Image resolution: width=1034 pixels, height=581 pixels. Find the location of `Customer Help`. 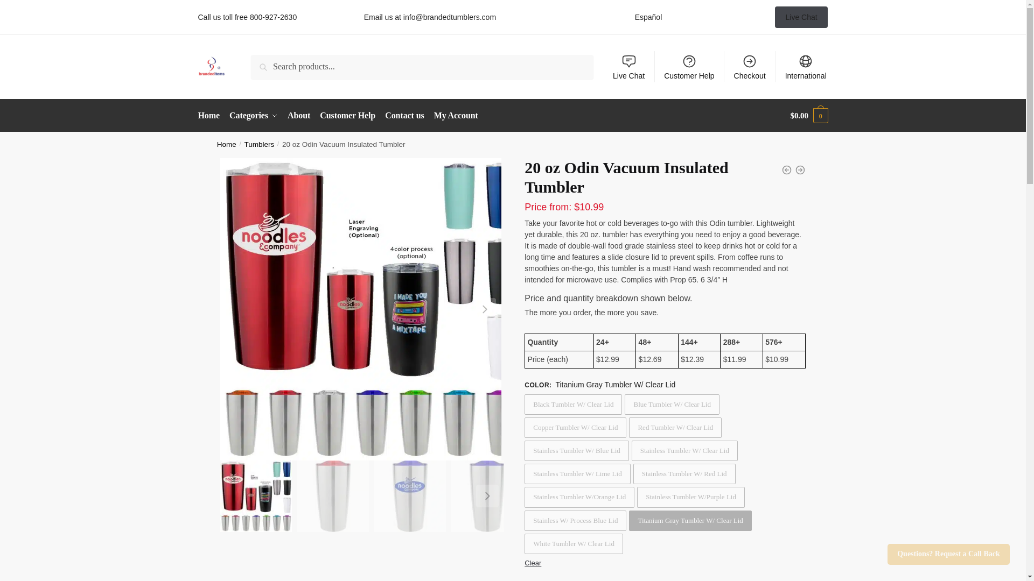

Customer Help is located at coordinates (689, 67).